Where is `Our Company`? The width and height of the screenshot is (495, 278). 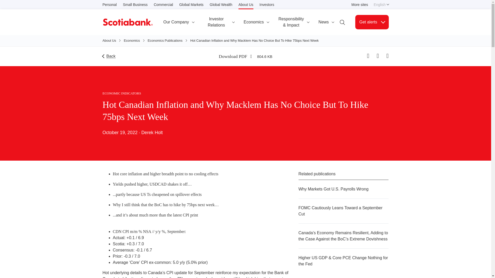
Our Company is located at coordinates (380, 5).